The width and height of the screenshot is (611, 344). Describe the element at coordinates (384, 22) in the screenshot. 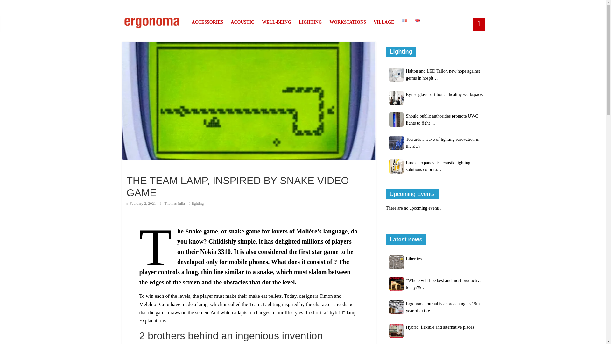

I see `VILLAGE` at that location.